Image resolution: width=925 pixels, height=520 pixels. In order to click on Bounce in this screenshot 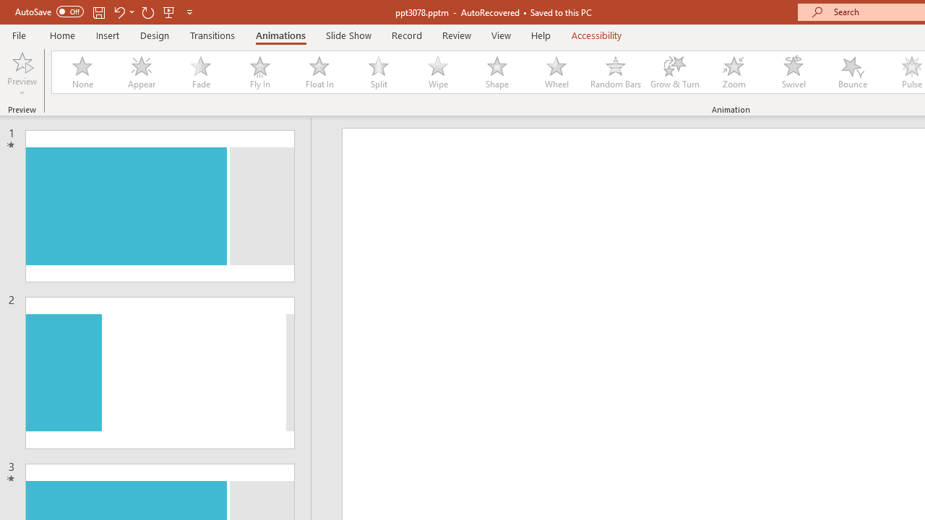, I will do `click(853, 72)`.